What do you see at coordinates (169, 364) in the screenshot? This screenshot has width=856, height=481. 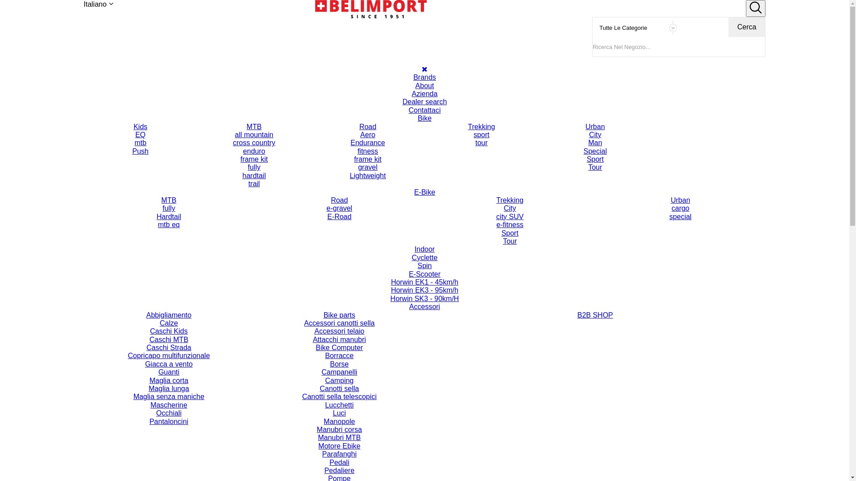 I see `Giacca a vento` at bounding box center [169, 364].